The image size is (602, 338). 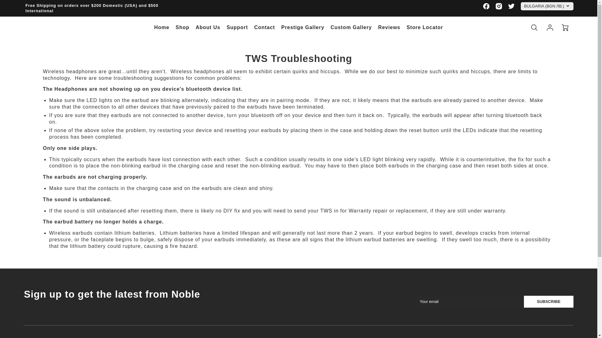 I want to click on Noble Audio on Instagram, so click(x=499, y=6).